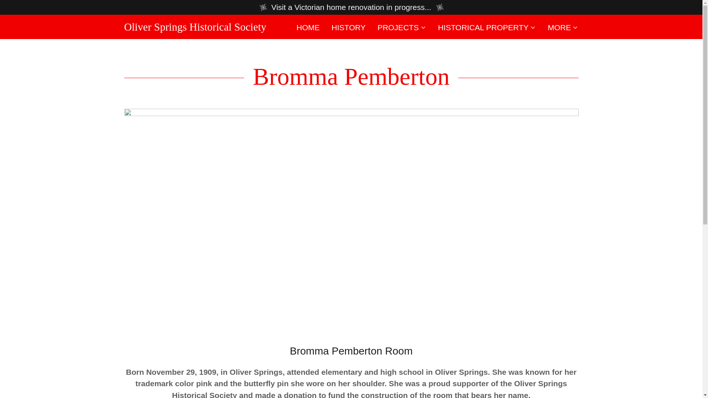 This screenshot has height=398, width=708. What do you see at coordinates (563, 27) in the screenshot?
I see `MORE` at bounding box center [563, 27].